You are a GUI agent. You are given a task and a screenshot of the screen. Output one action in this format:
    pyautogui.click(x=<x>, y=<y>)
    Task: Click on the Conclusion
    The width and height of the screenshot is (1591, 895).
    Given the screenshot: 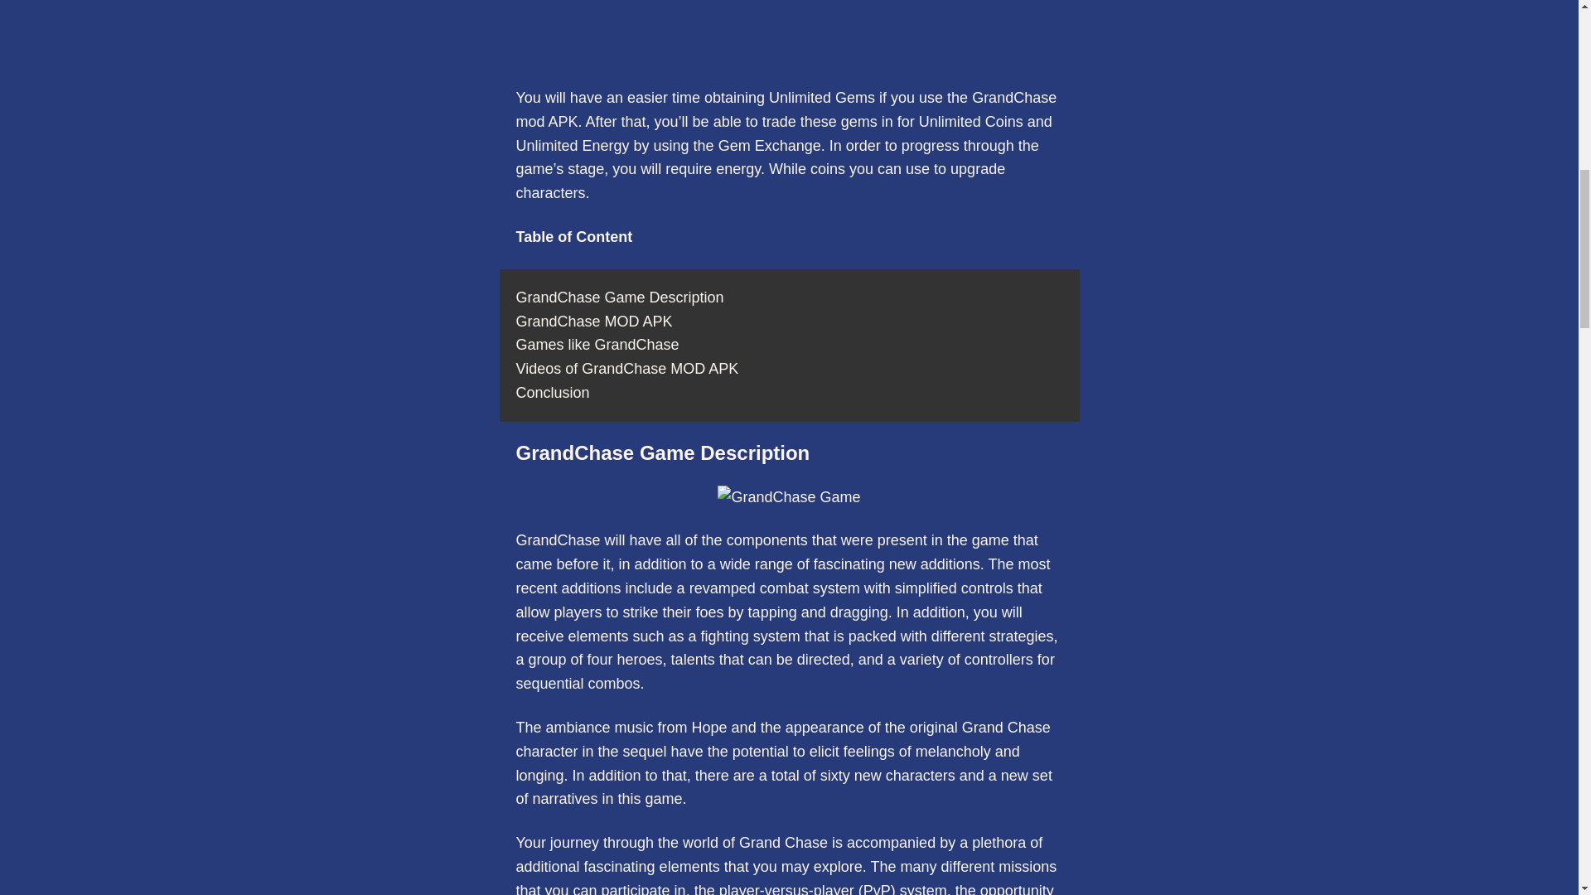 What is the action you would take?
    pyautogui.click(x=552, y=393)
    